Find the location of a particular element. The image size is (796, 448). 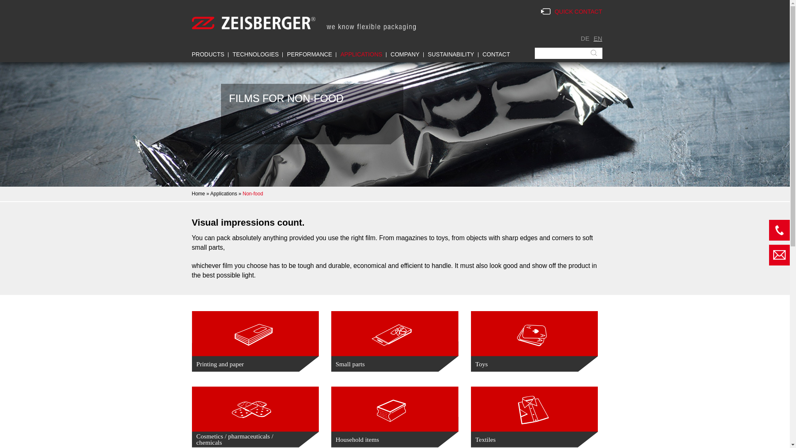

Technologies is located at coordinates (255, 52).